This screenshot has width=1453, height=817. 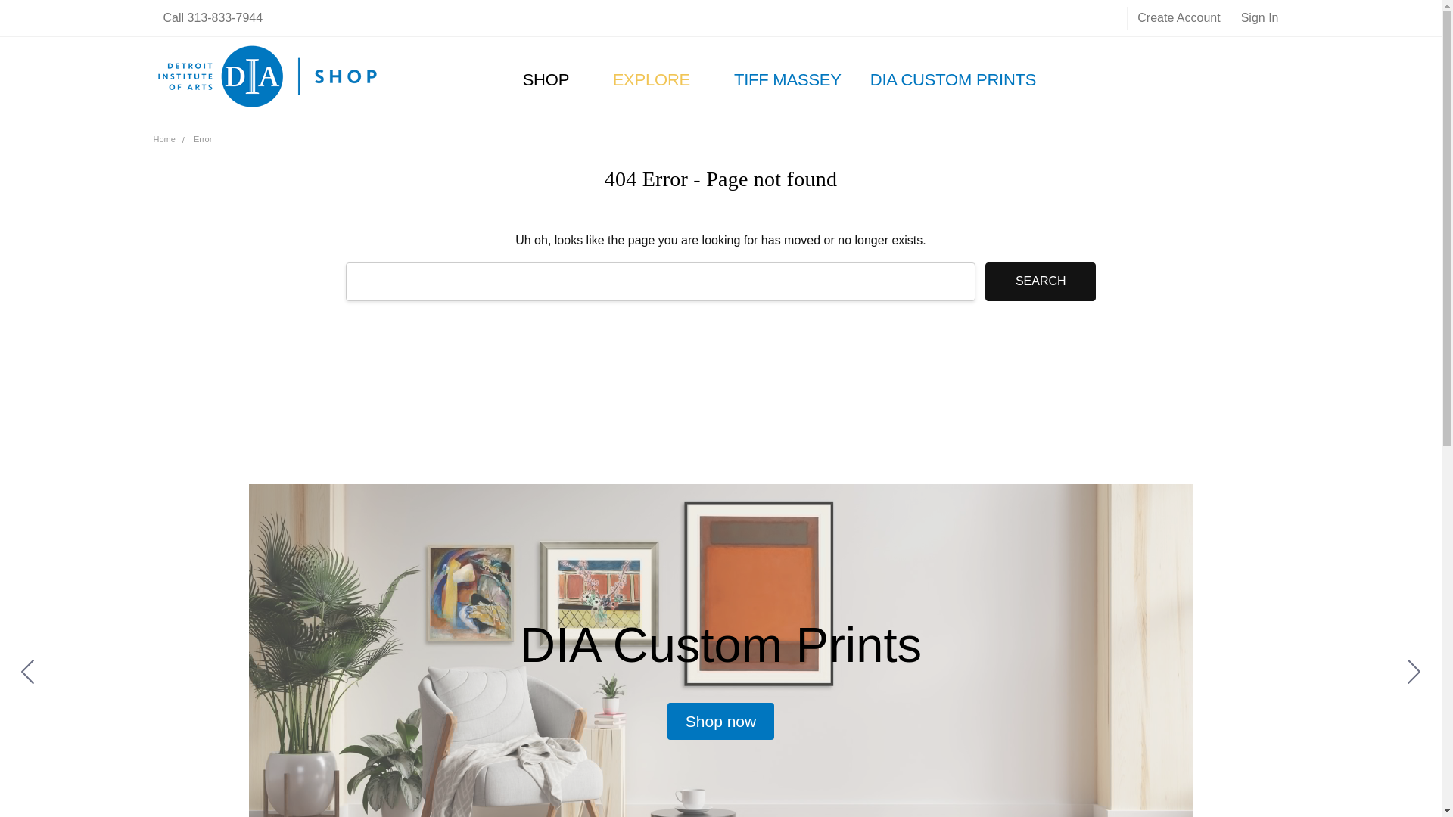 What do you see at coordinates (1259, 17) in the screenshot?
I see `Sign In` at bounding box center [1259, 17].